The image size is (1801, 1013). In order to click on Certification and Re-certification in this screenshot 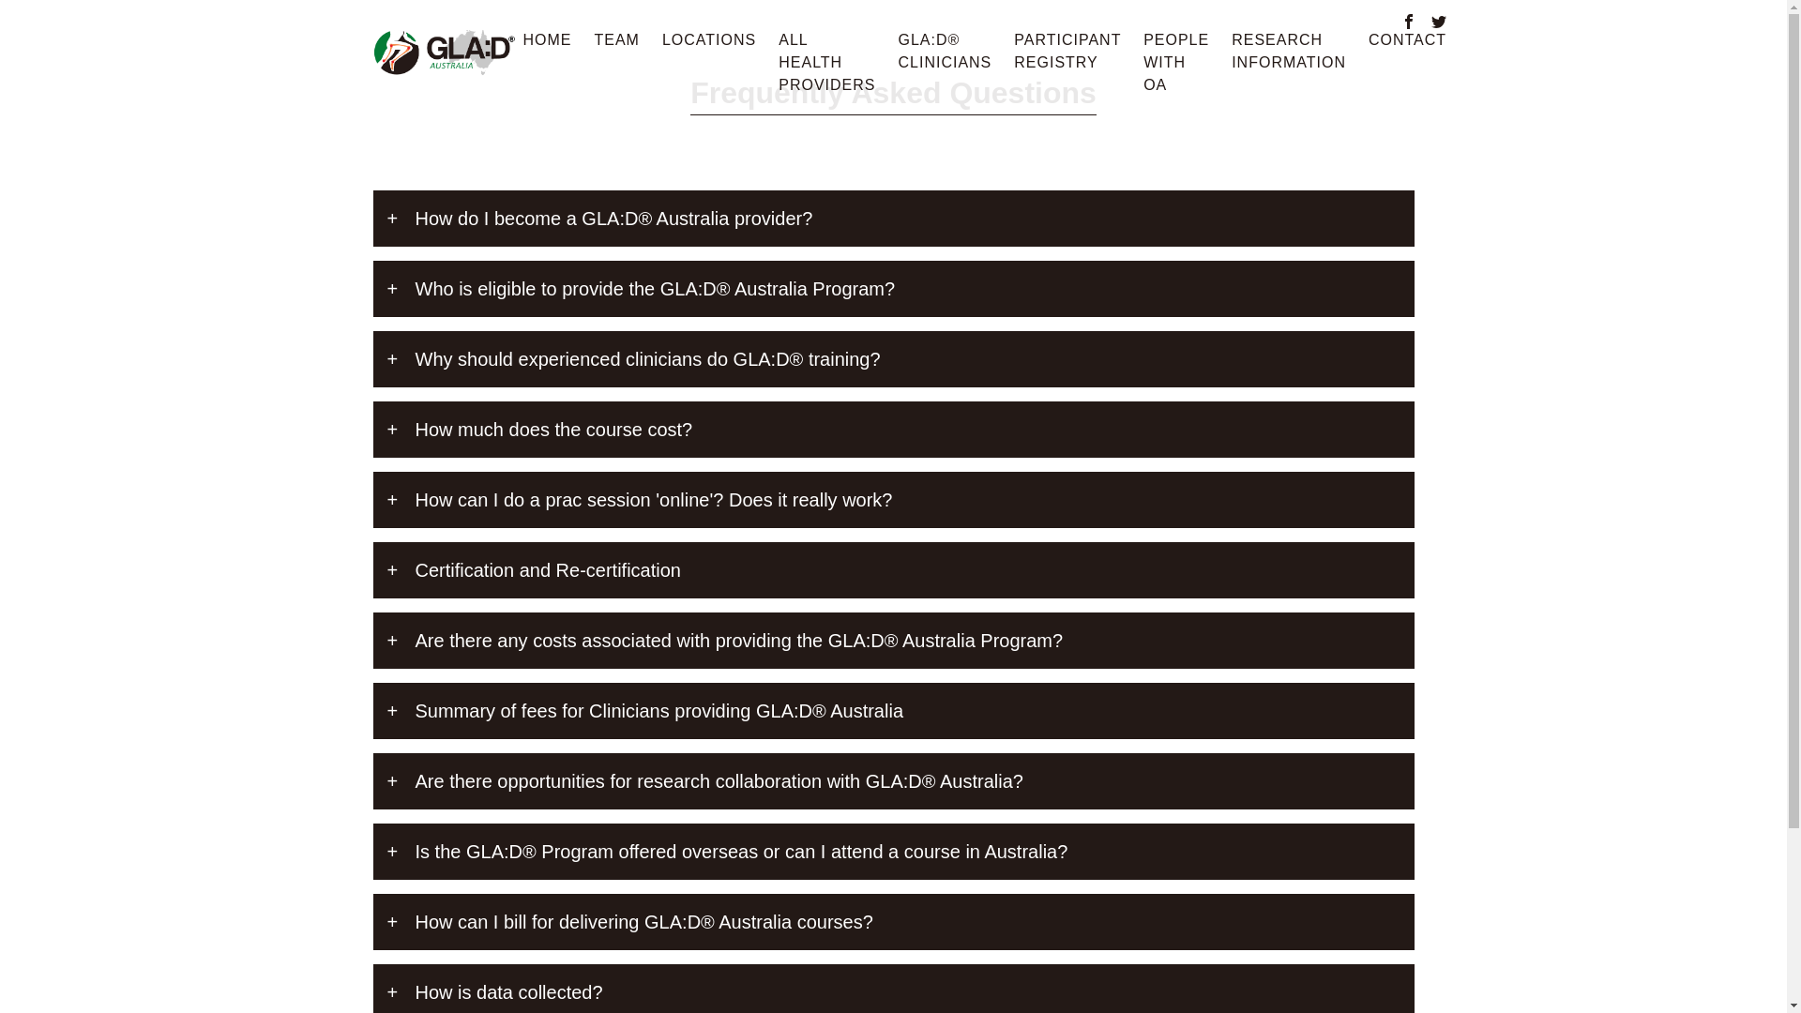, I will do `click(894, 570)`.